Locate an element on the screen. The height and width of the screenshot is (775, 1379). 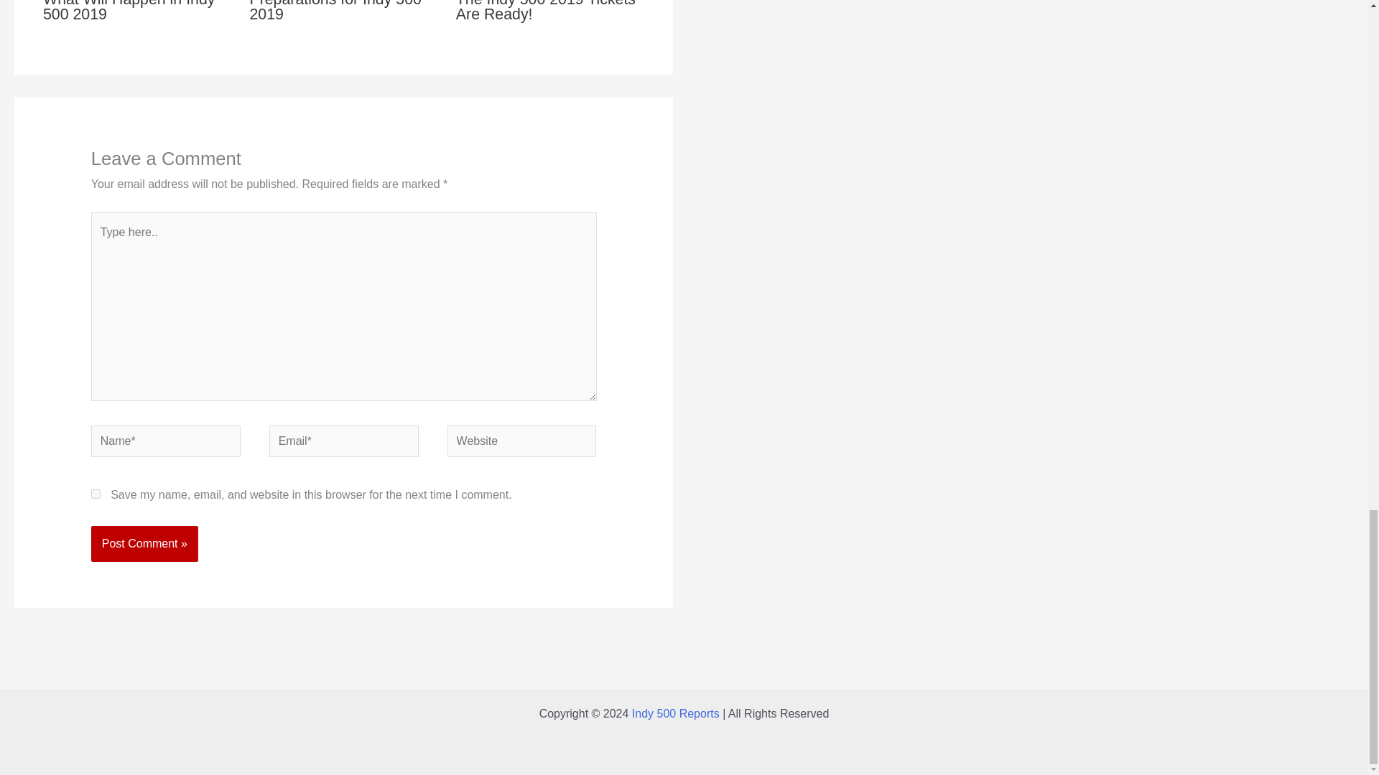
Preparations for Indy 500 2019 is located at coordinates (335, 11).